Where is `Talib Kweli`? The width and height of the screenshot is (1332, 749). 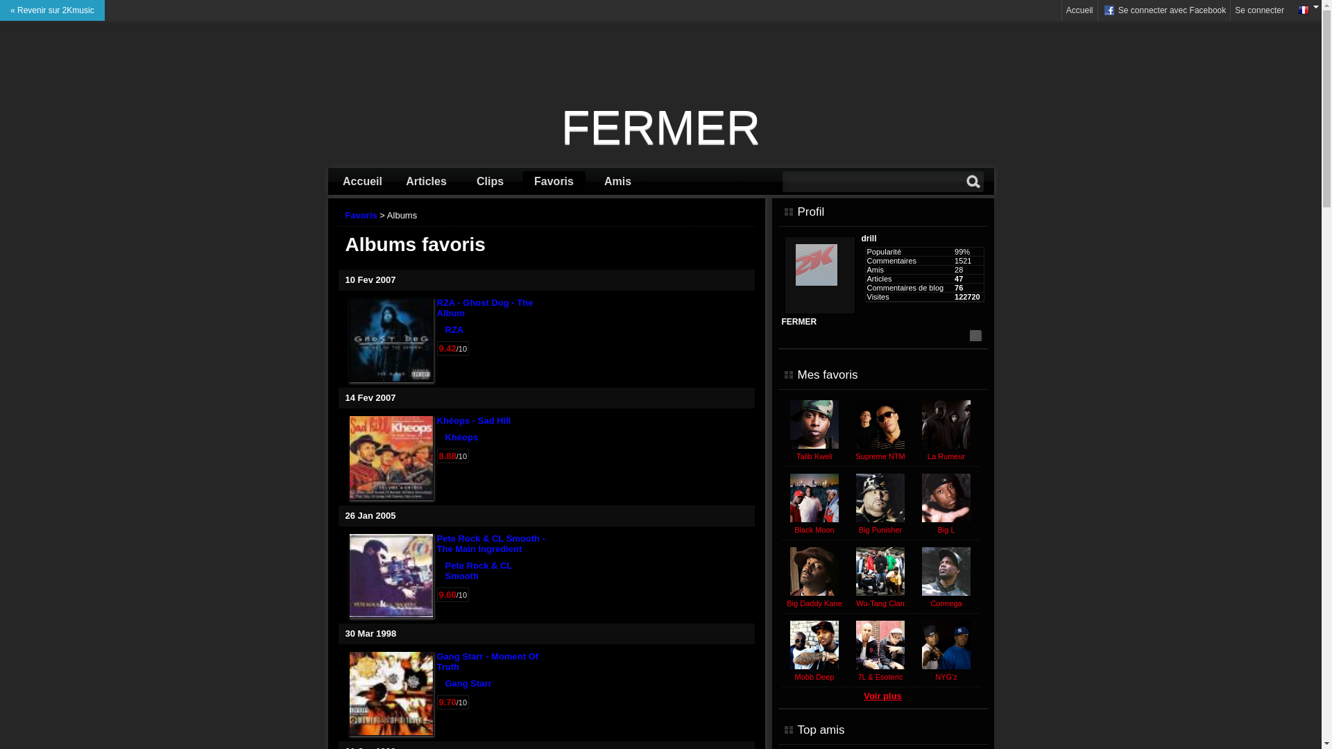 Talib Kweli is located at coordinates (814, 456).